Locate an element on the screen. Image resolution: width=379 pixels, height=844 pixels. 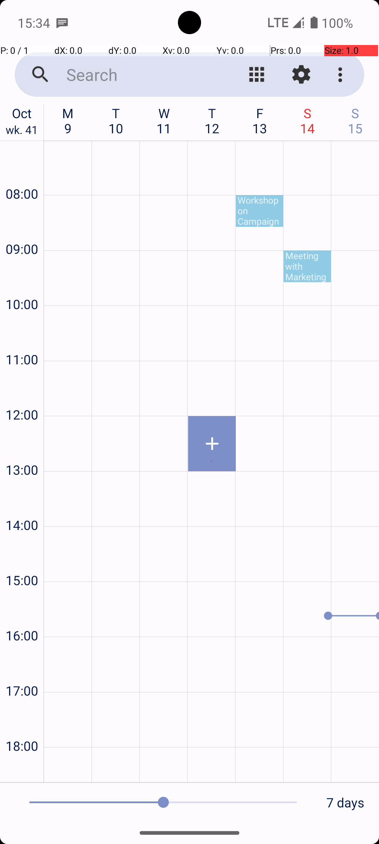
15:00 is located at coordinates (22, 561).